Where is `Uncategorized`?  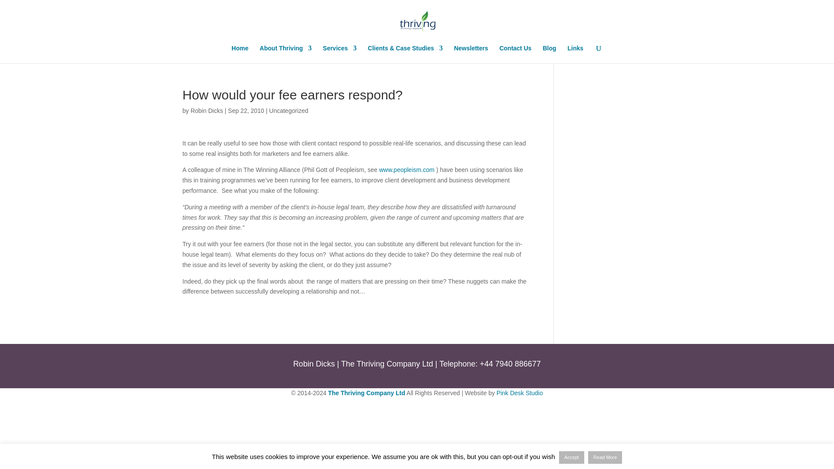 Uncategorized is located at coordinates (289, 111).